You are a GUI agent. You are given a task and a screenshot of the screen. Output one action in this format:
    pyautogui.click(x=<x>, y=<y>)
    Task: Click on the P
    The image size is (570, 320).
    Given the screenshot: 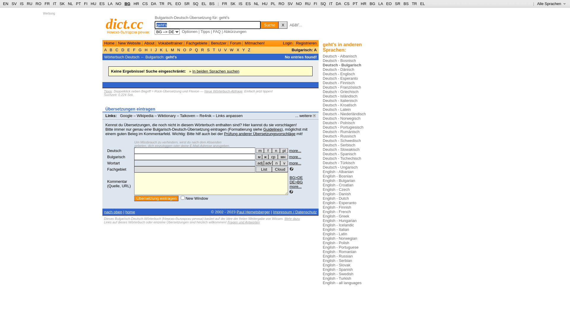 What is the action you would take?
    pyautogui.click(x=191, y=50)
    